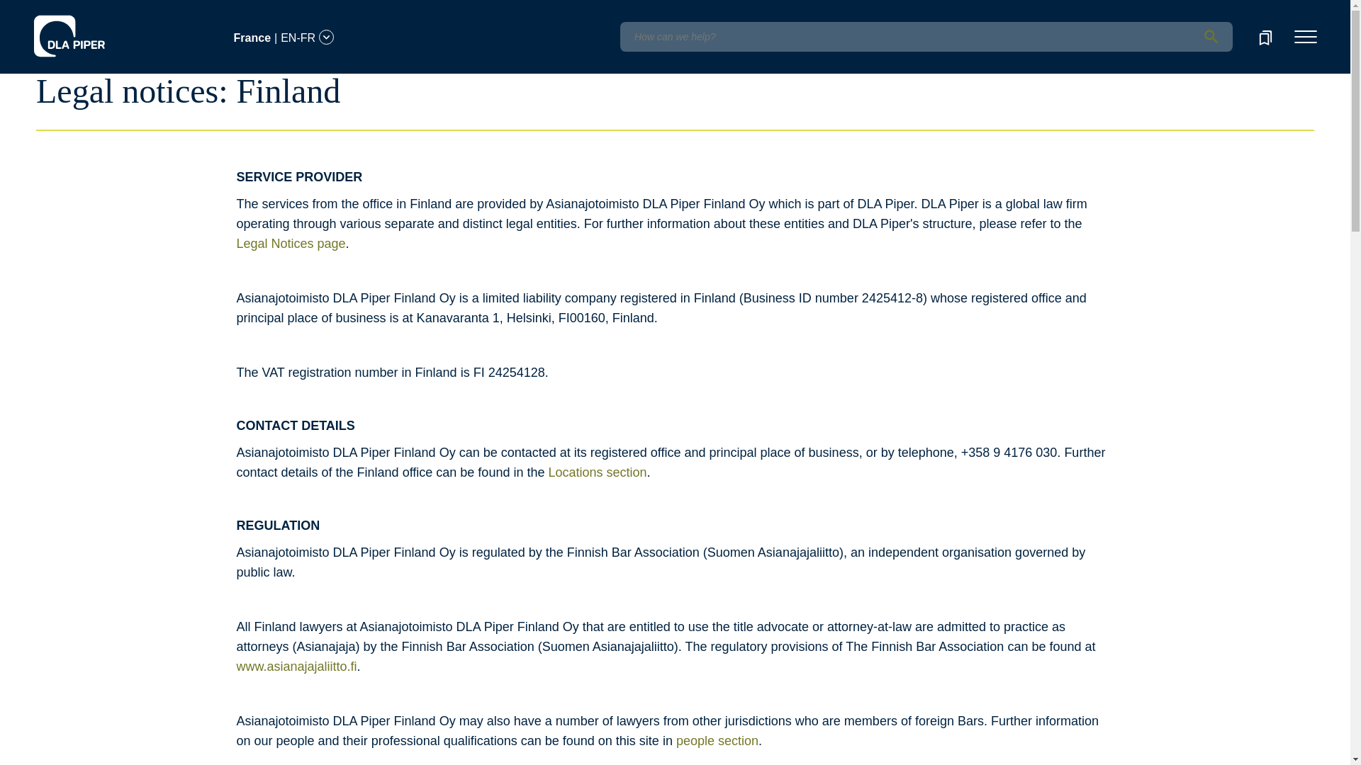 The width and height of the screenshot is (1361, 765). Describe the element at coordinates (147, 11) in the screenshot. I see `Deutsch` at that location.